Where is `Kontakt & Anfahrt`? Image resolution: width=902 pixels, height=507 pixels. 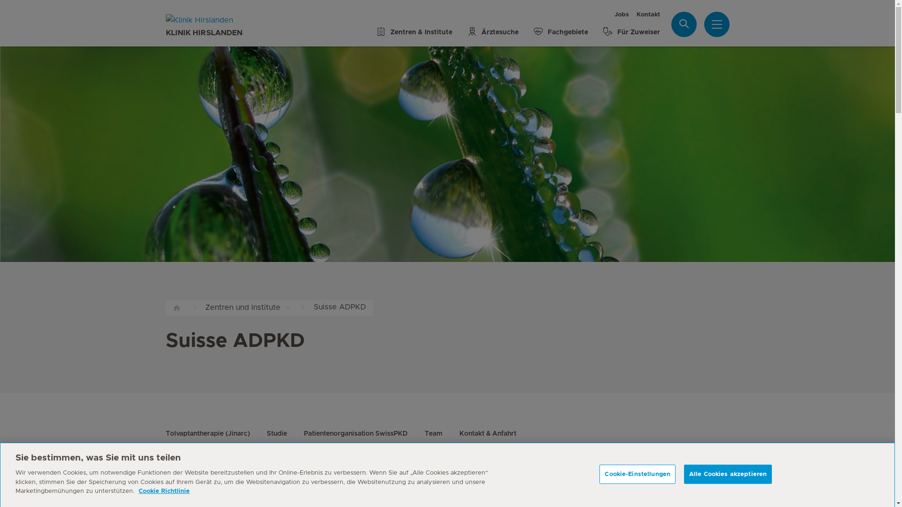
Kontakt & Anfahrt is located at coordinates (488, 434).